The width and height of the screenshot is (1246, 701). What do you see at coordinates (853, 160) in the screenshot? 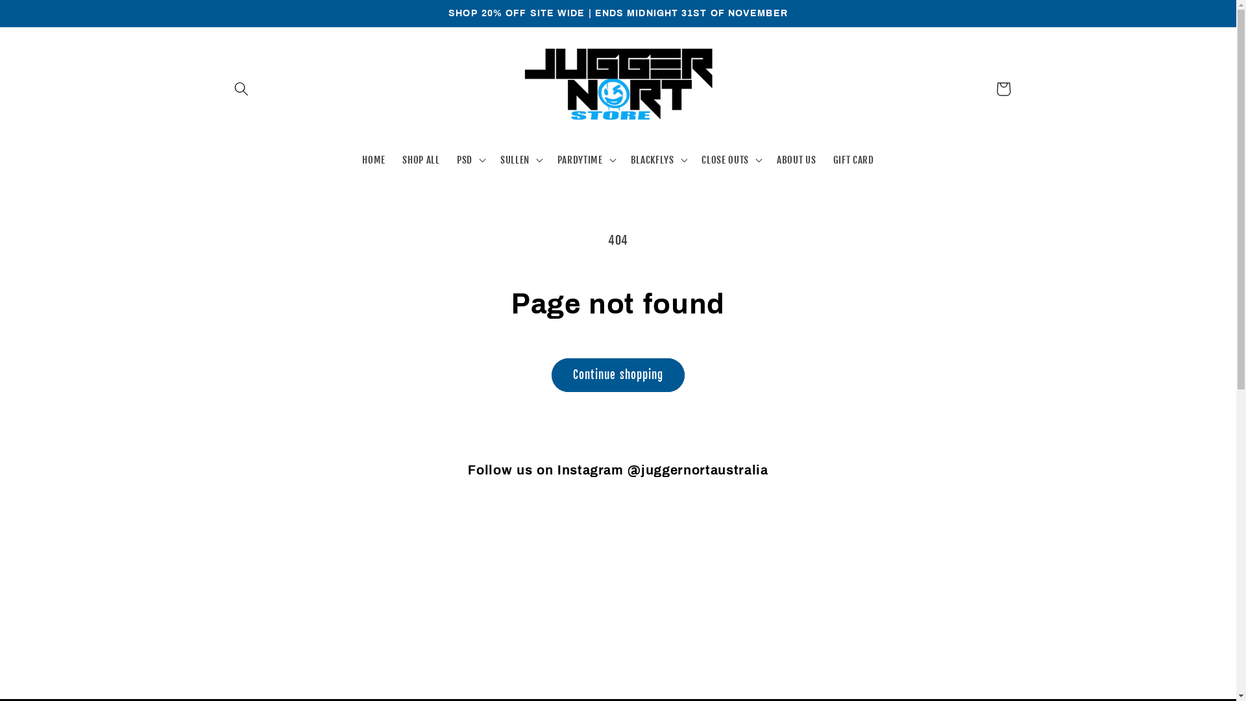
I see `GIFT CARD` at bounding box center [853, 160].